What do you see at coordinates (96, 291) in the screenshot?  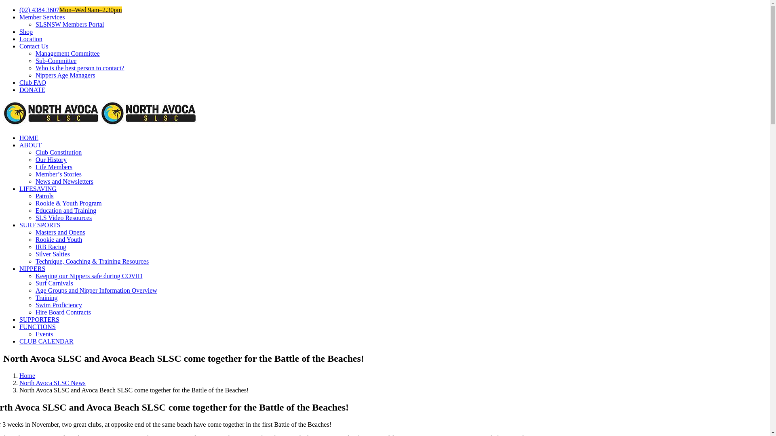 I see `Age Groups and Nipper Information Overview` at bounding box center [96, 291].